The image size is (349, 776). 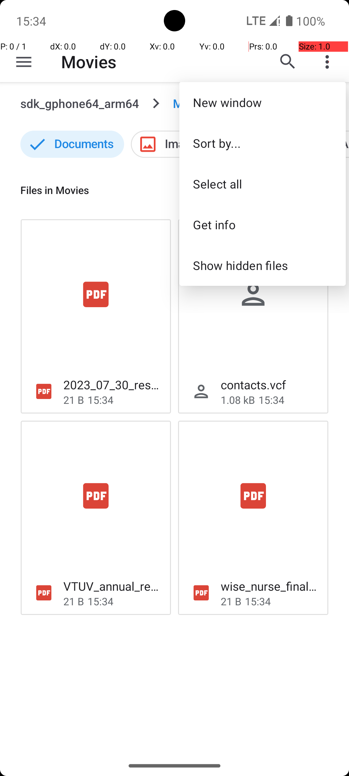 What do you see at coordinates (262, 265) in the screenshot?
I see `Show hidden files` at bounding box center [262, 265].